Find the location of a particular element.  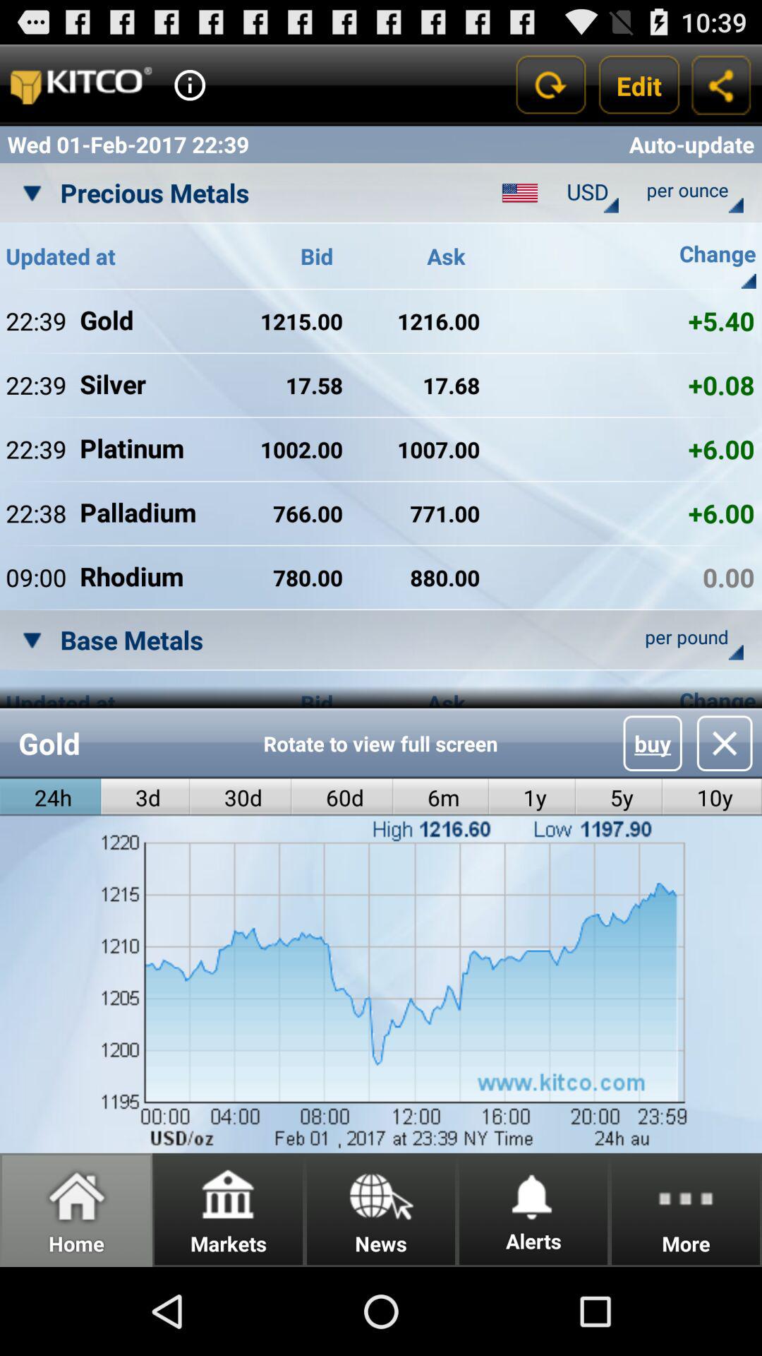

turn on app below the gold is located at coordinates (145, 797).